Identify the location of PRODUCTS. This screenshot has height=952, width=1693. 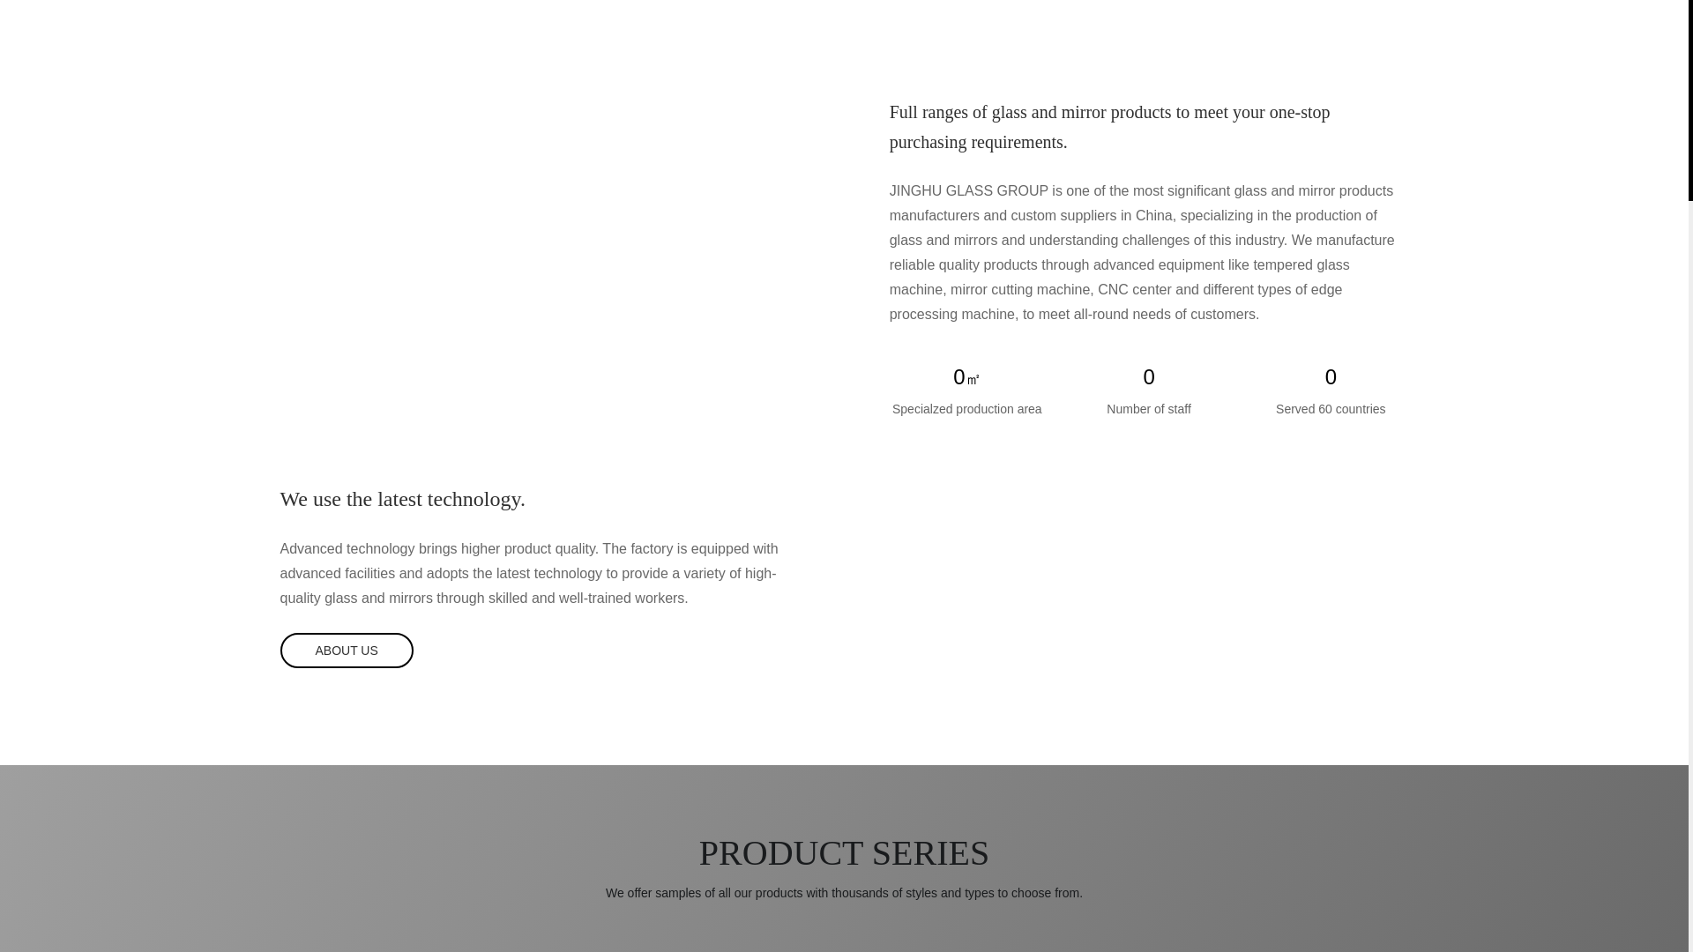
(765, 39).